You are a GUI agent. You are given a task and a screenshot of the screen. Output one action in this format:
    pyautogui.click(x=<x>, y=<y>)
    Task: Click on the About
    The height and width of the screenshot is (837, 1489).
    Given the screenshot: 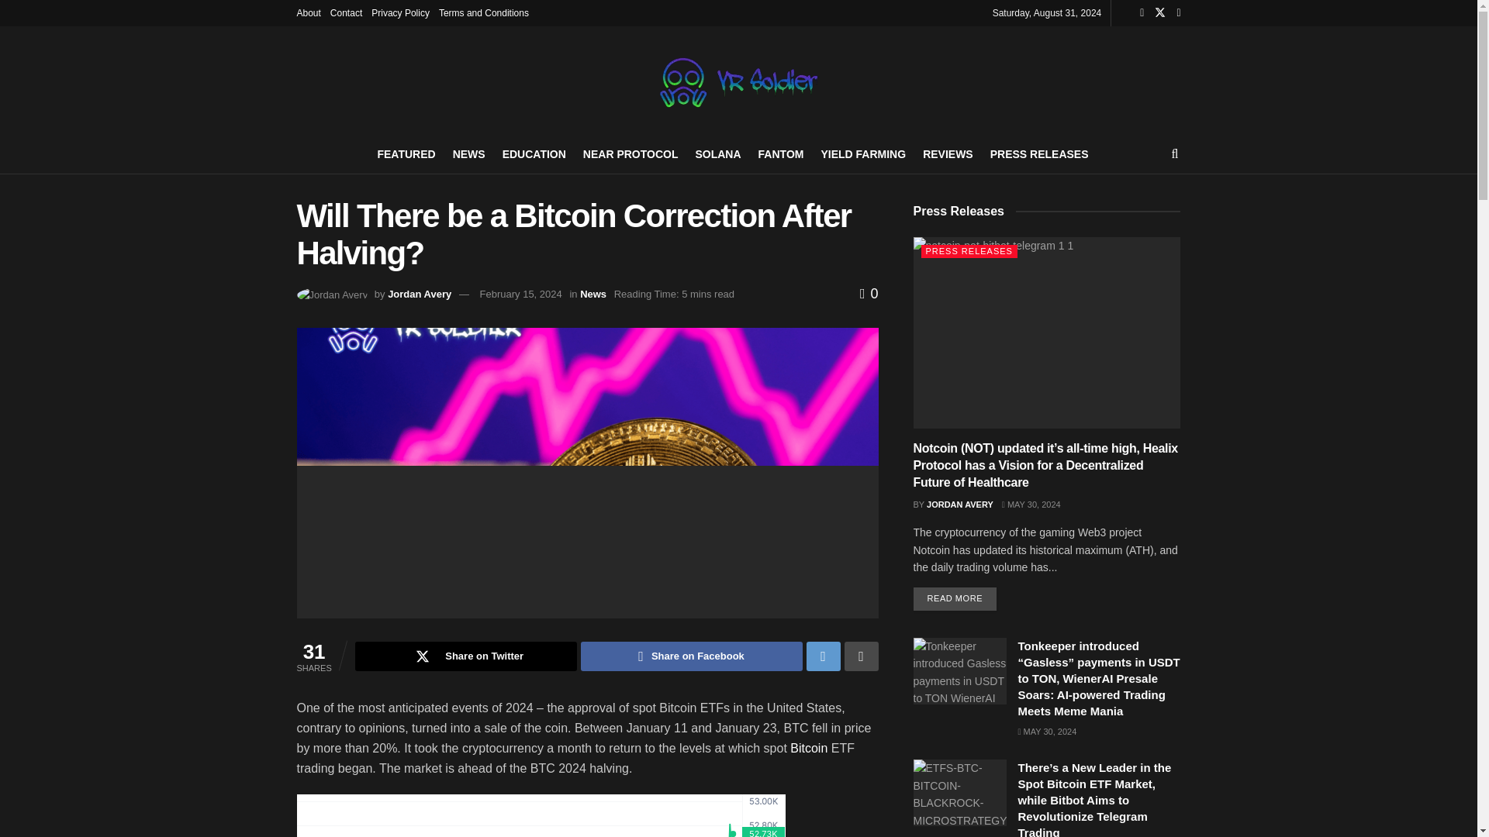 What is the action you would take?
    pyautogui.click(x=308, y=12)
    